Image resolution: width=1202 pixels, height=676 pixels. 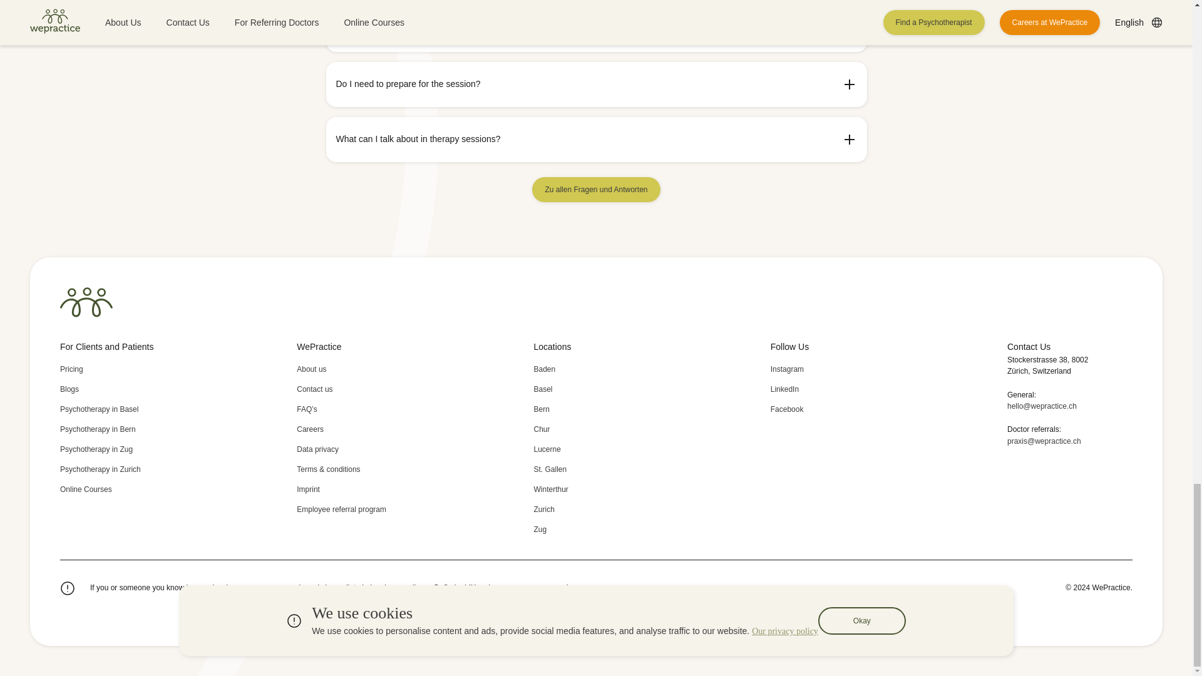 I want to click on About us, so click(x=359, y=369).